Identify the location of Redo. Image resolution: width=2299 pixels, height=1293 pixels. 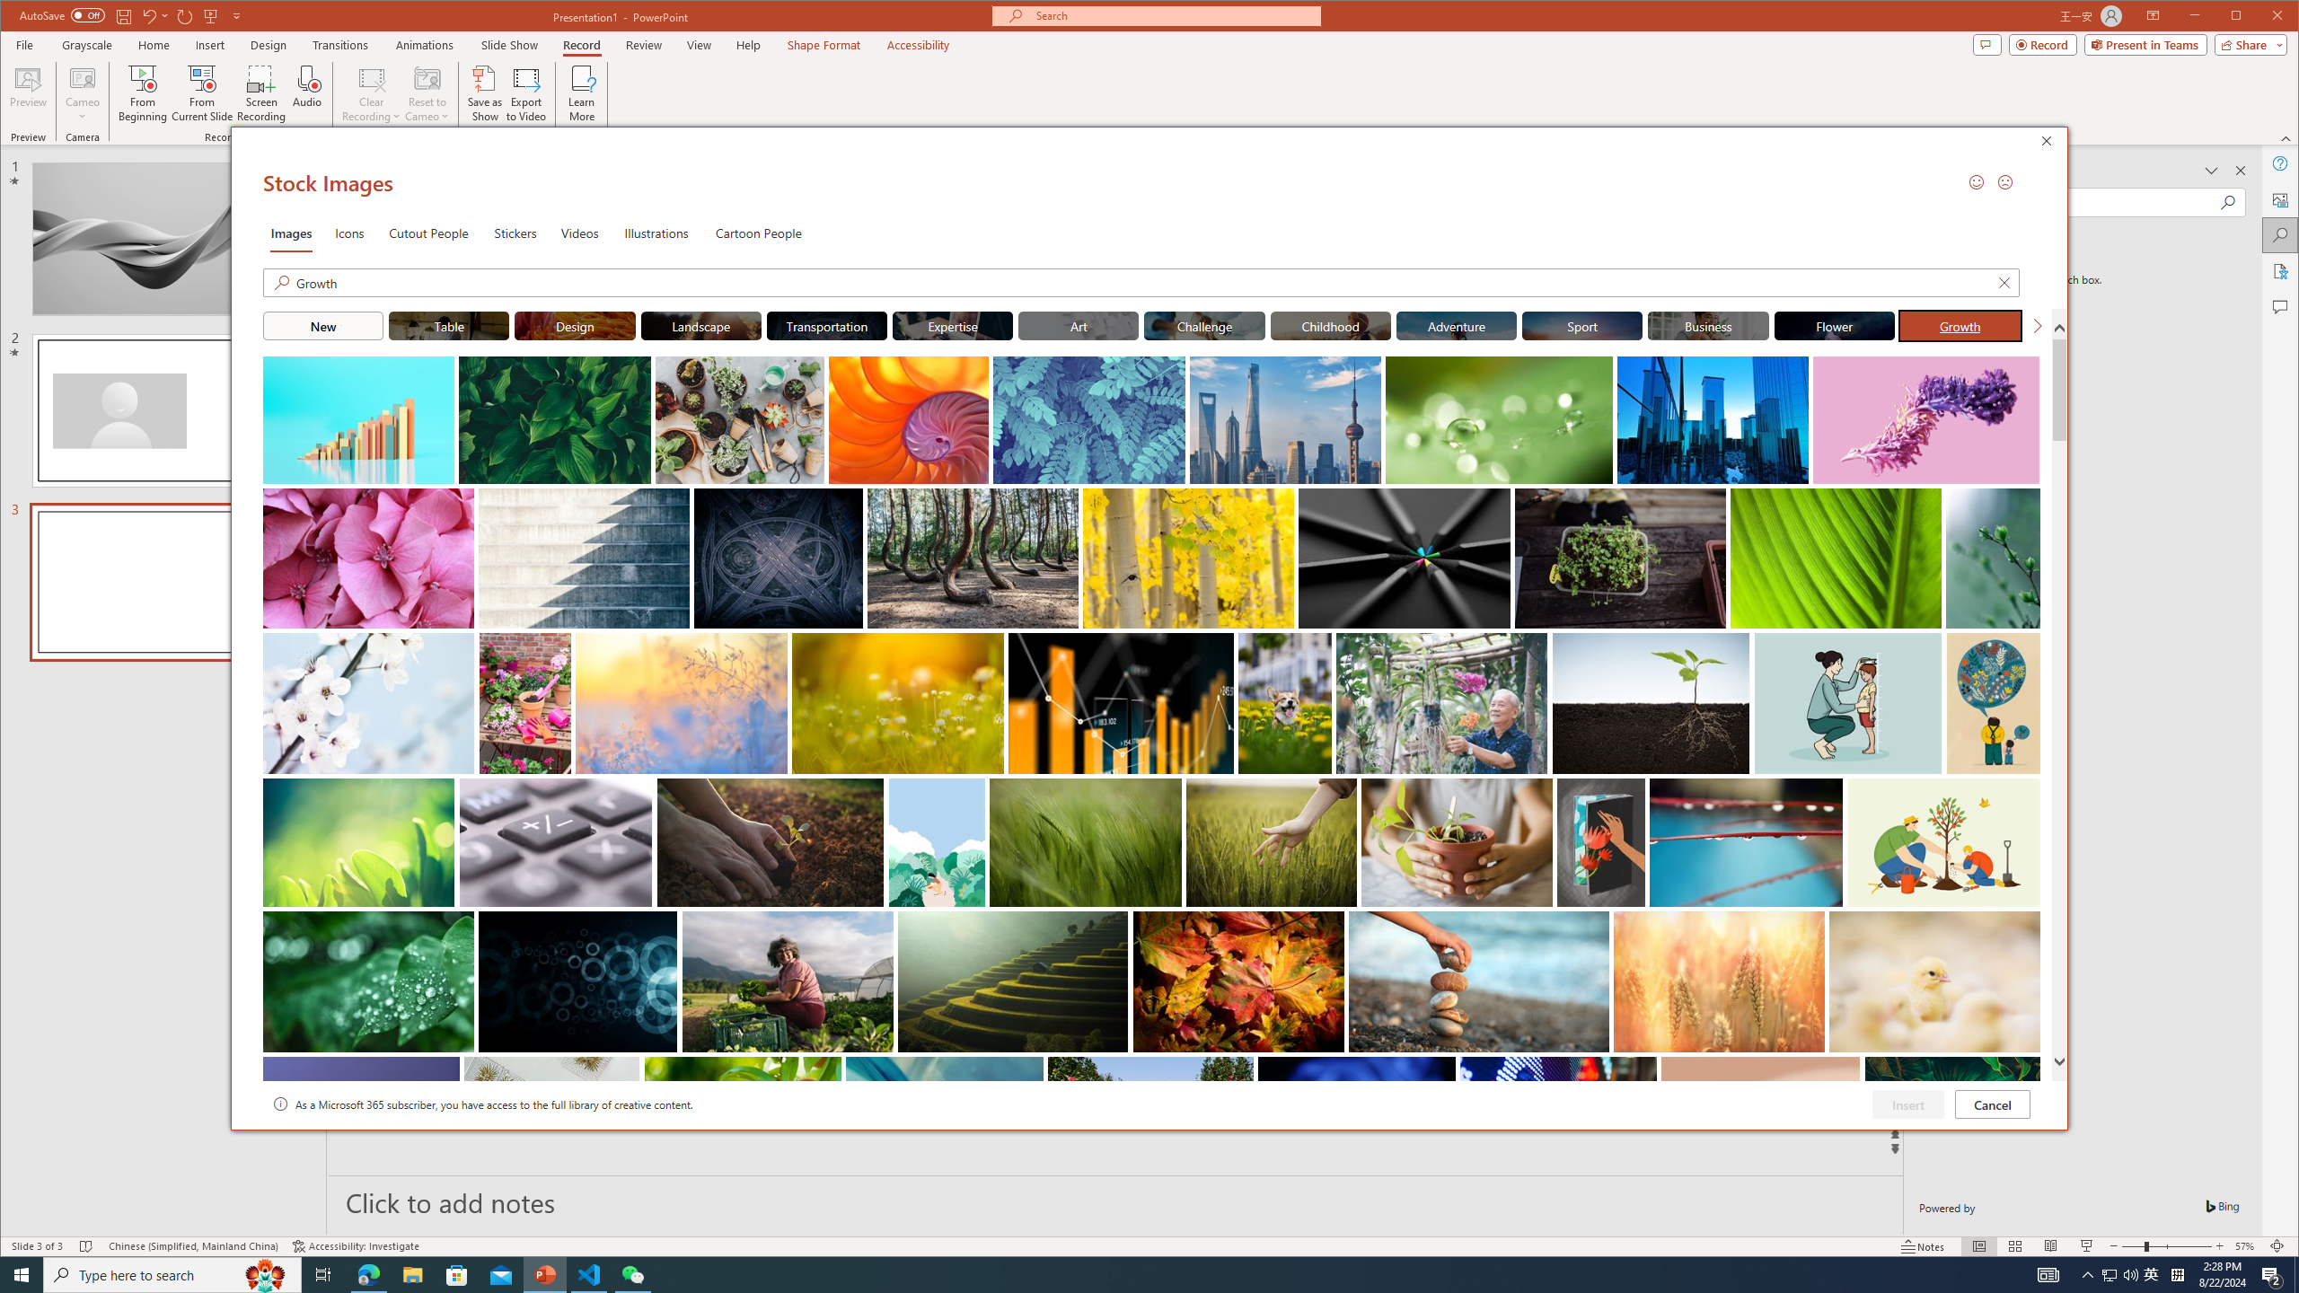
(185, 15).